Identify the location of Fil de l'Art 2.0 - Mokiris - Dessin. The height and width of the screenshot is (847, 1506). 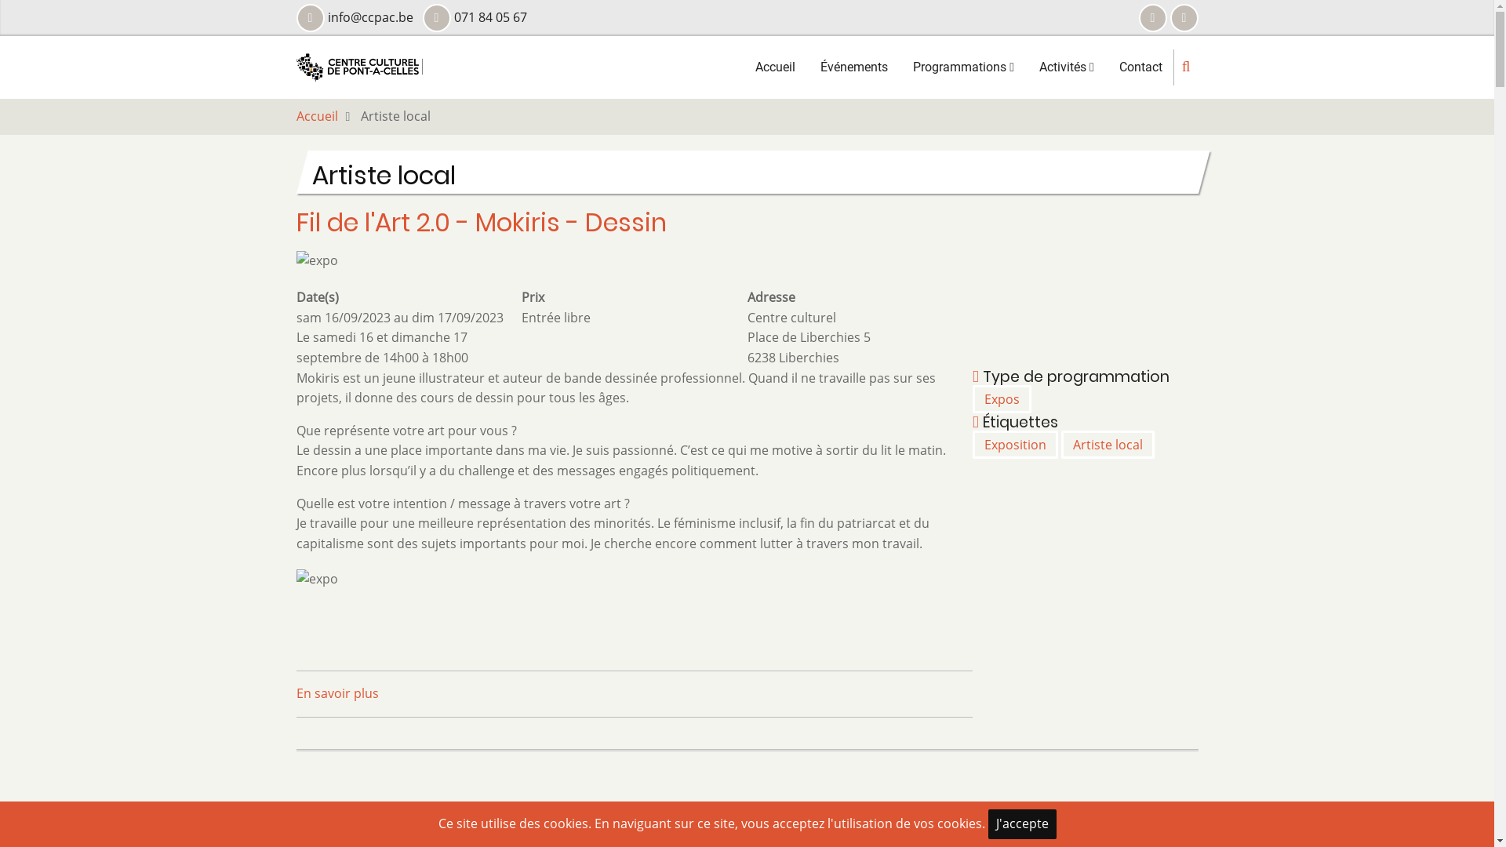
(482, 223).